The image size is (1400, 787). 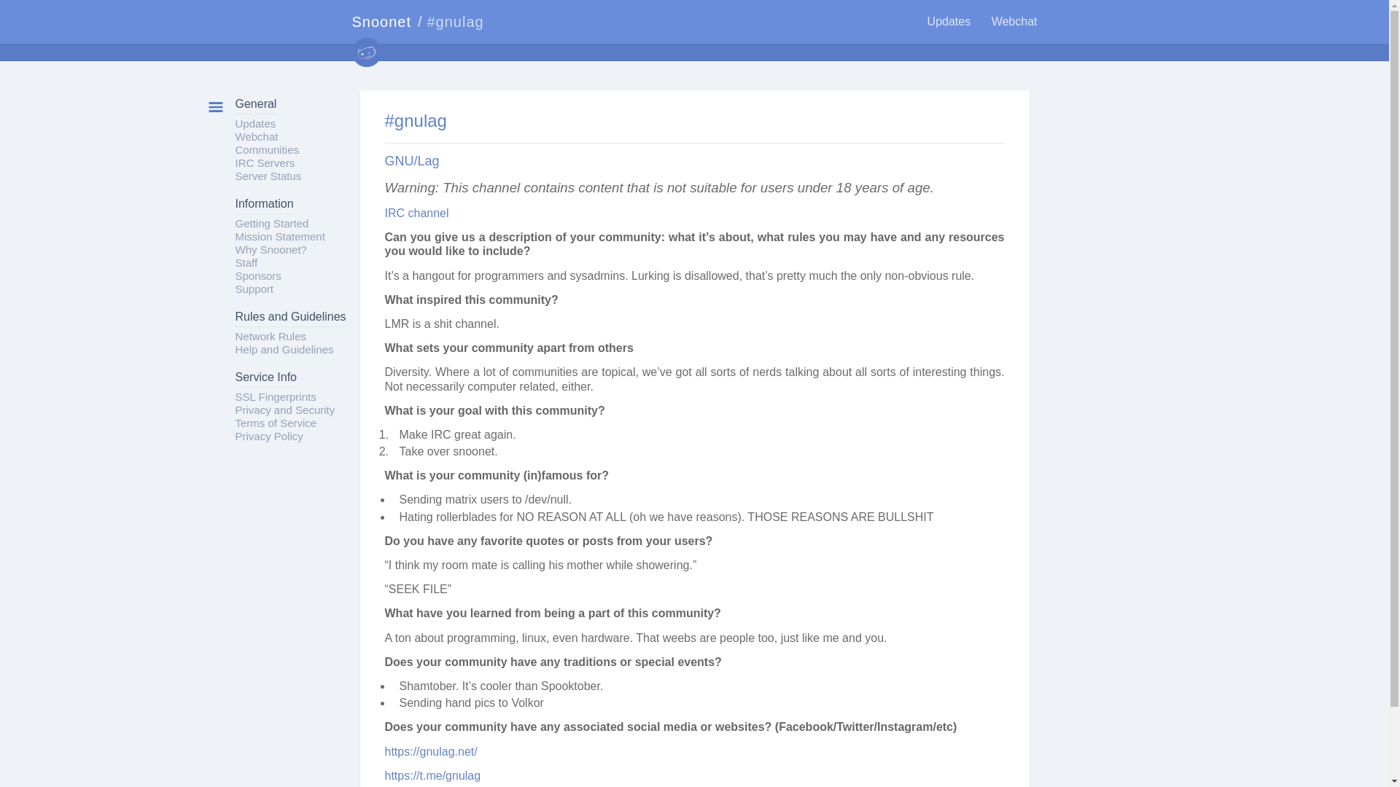 I want to click on Rules and Guidelines, so click(x=290, y=318).